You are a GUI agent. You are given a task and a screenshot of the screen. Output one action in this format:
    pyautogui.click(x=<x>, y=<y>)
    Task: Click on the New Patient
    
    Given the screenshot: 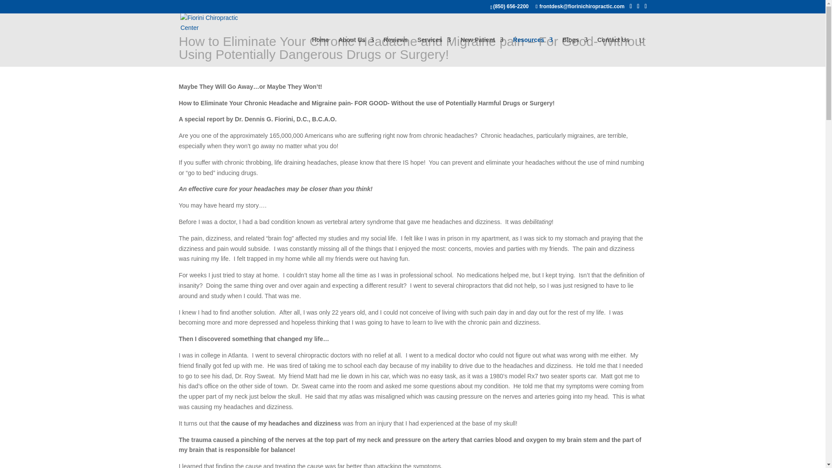 What is the action you would take?
    pyautogui.click(x=482, y=52)
    